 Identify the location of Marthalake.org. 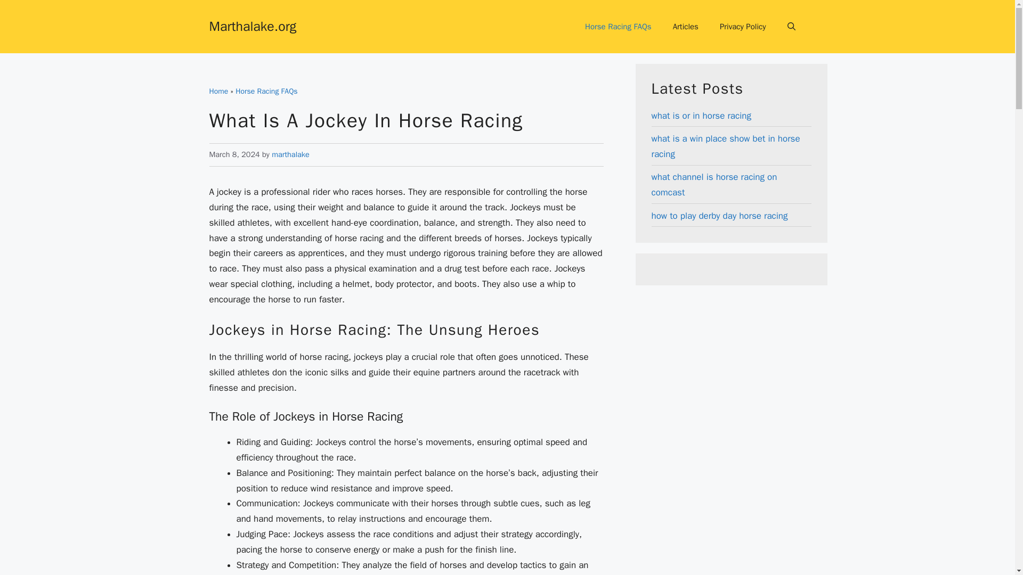
(253, 26).